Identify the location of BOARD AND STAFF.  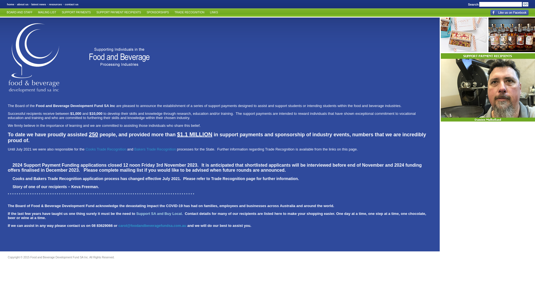
(20, 13).